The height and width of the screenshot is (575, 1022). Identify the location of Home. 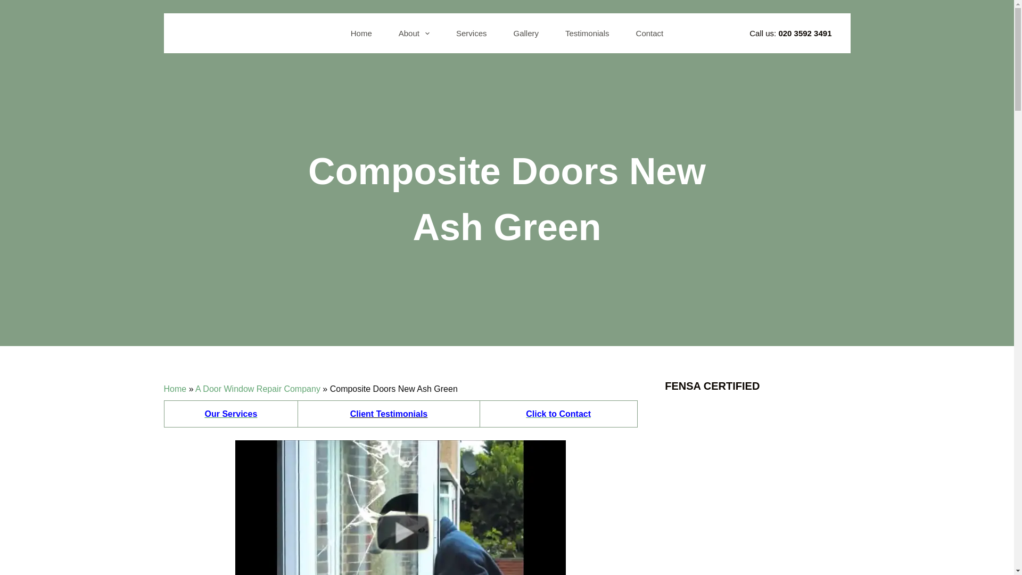
(361, 33).